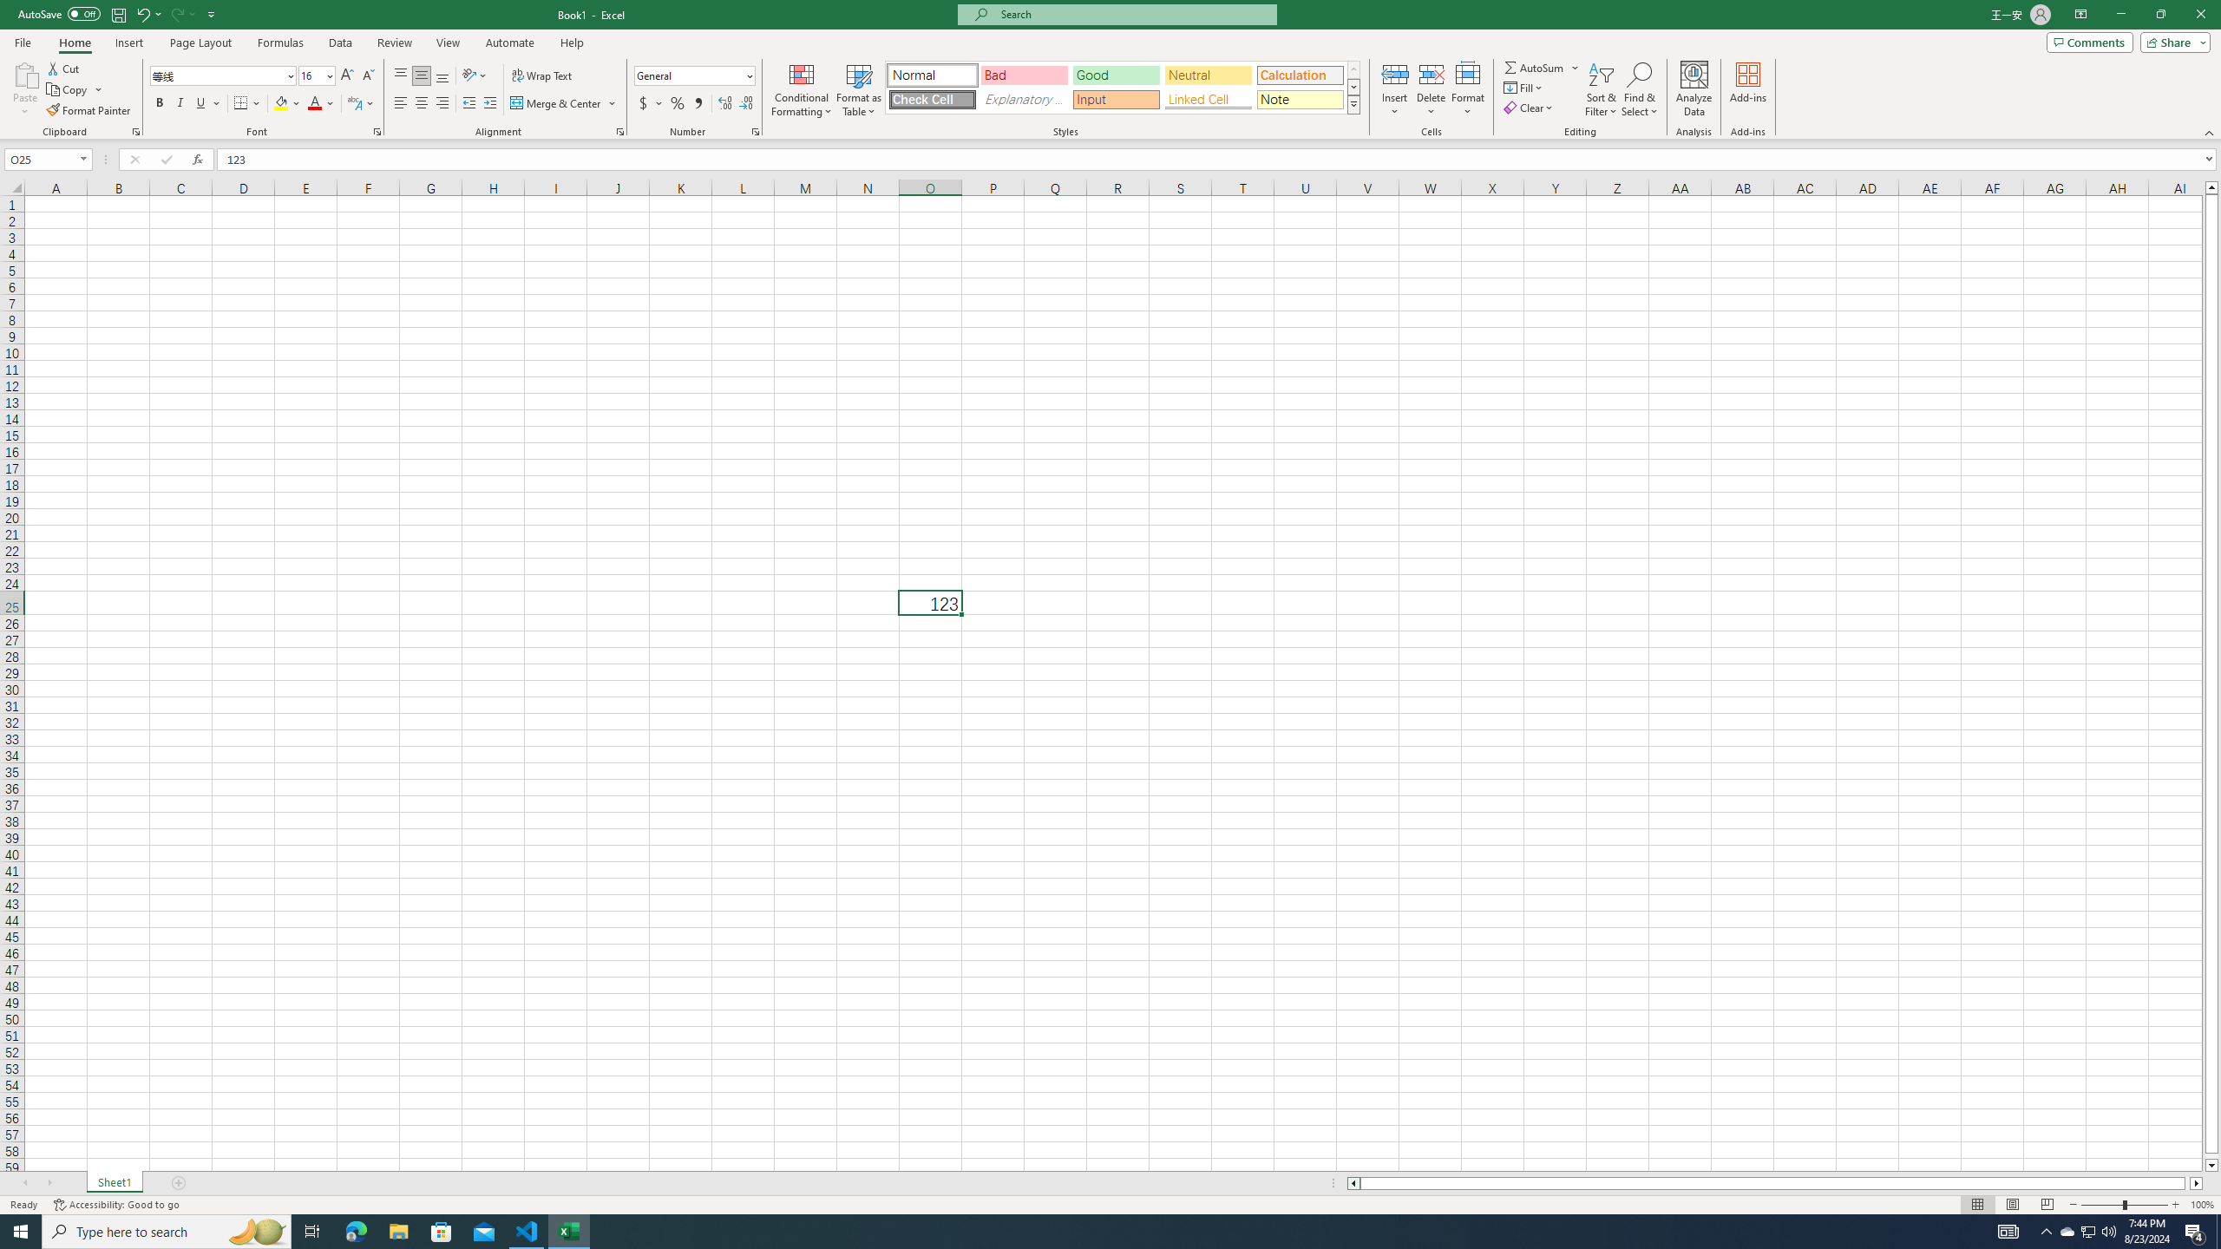  I want to click on Decrease Indent, so click(468, 104).